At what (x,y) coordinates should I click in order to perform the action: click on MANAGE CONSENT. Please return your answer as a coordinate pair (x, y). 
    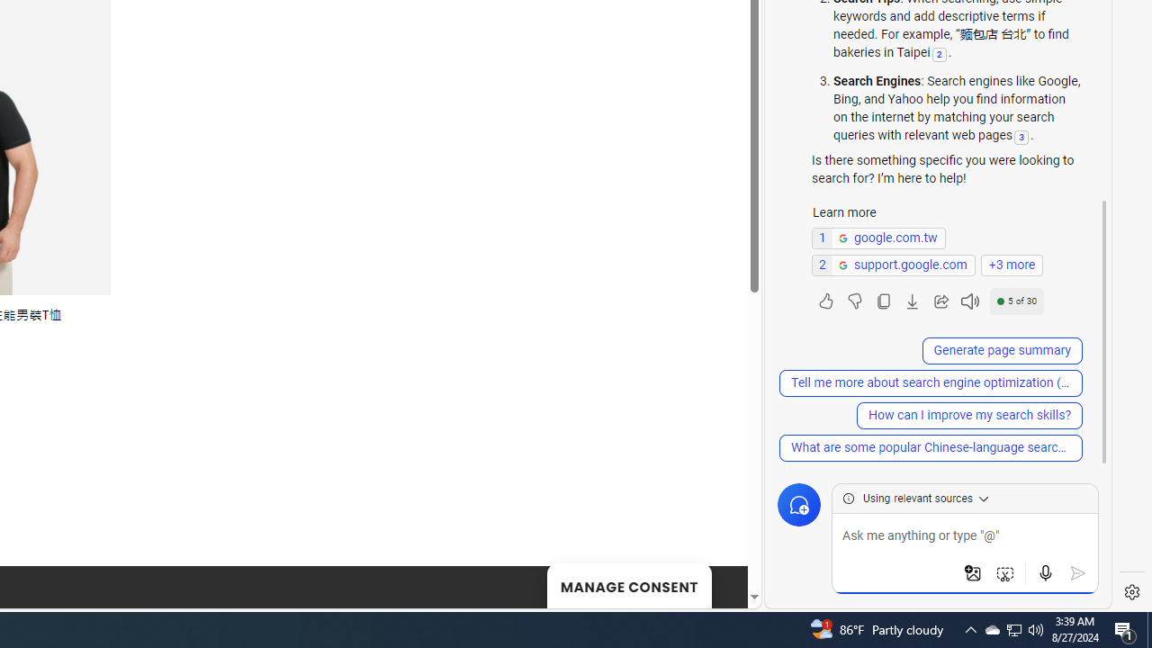
    Looking at the image, I should click on (628, 585).